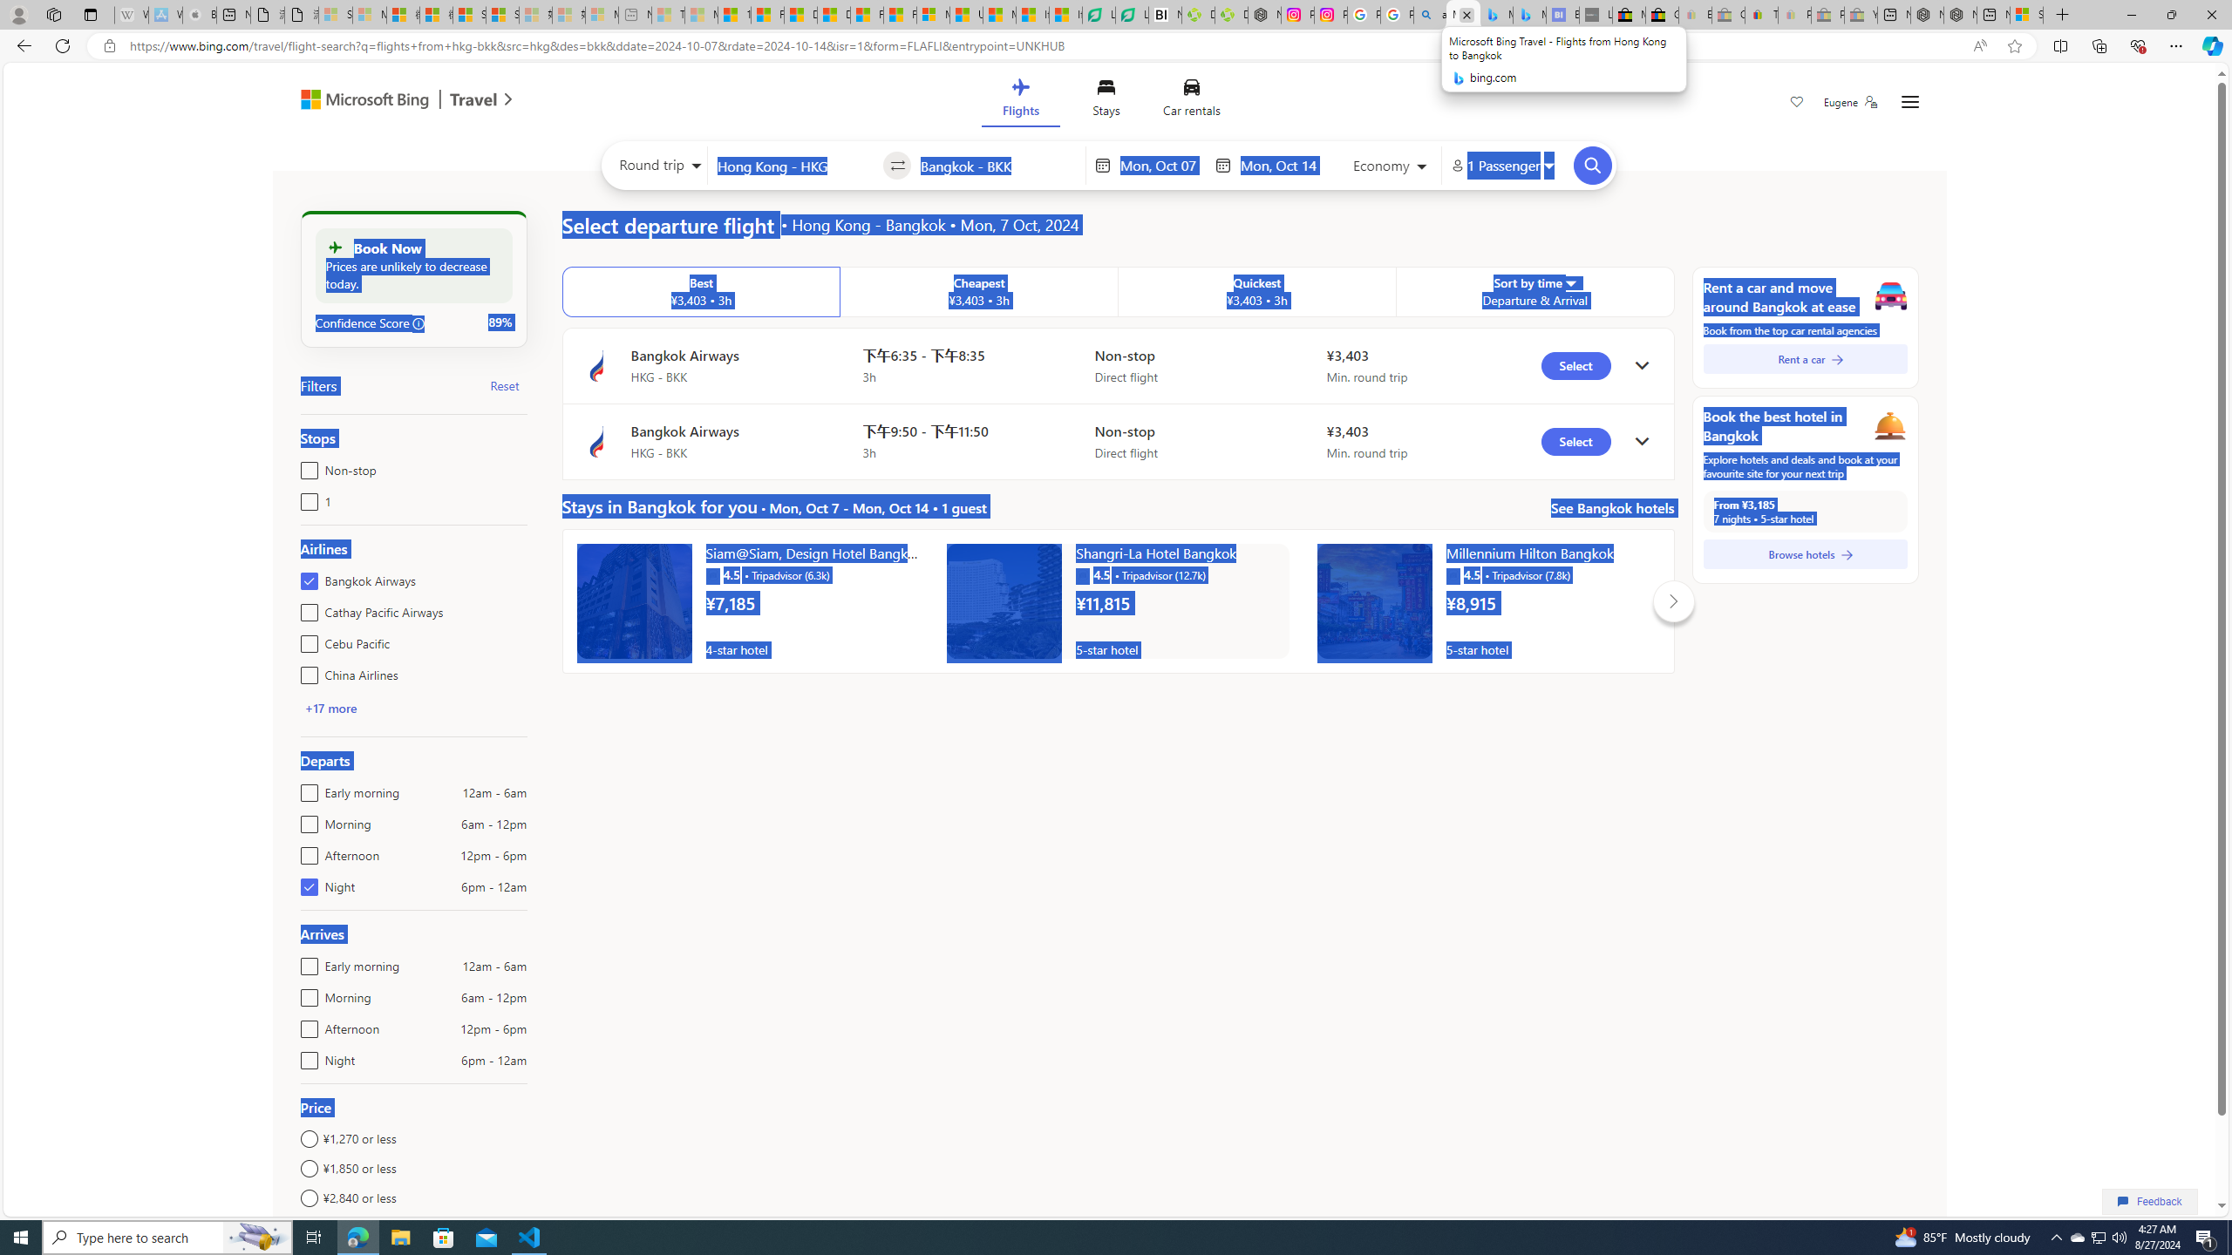  Describe the element at coordinates (1672, 601) in the screenshot. I see `Click to scroll right` at that location.